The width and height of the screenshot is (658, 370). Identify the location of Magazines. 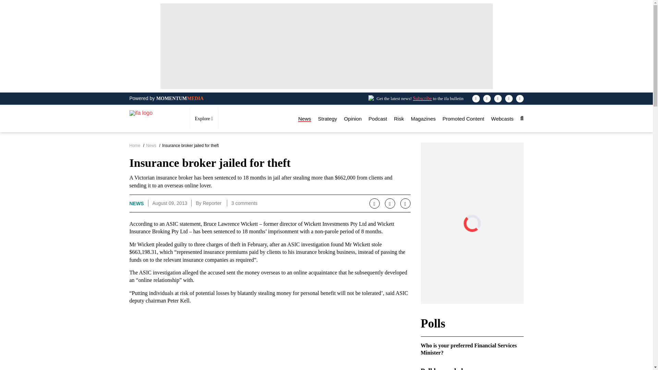
(423, 119).